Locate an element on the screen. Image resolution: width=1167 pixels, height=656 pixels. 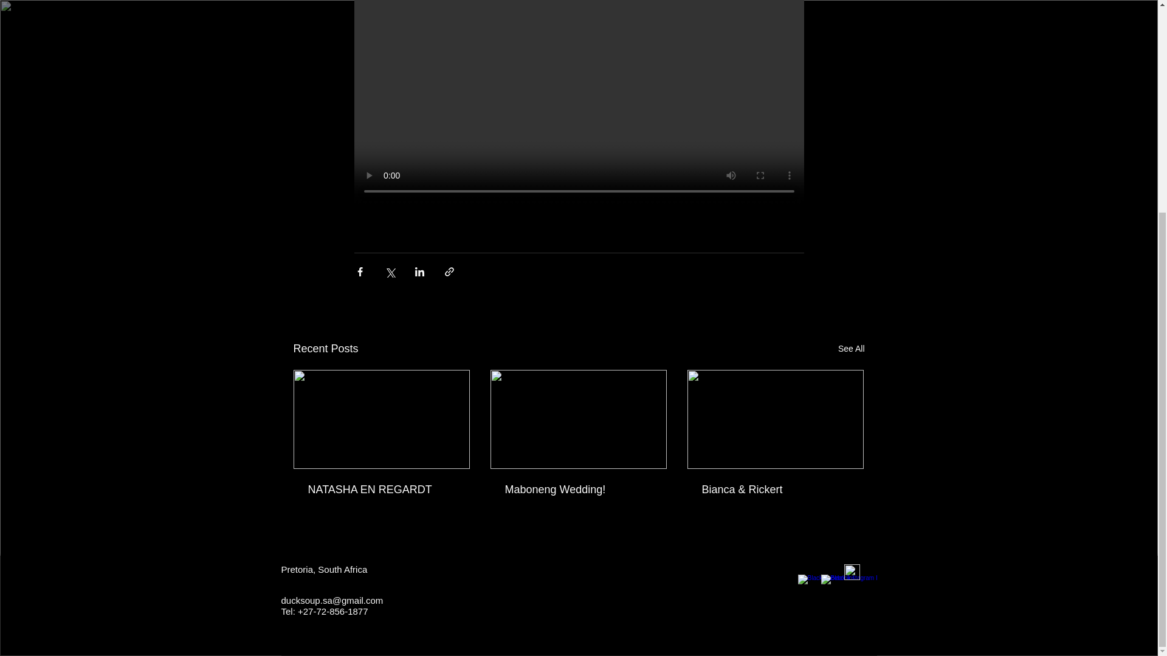
Maboneng Wedding! is located at coordinates (577, 490).